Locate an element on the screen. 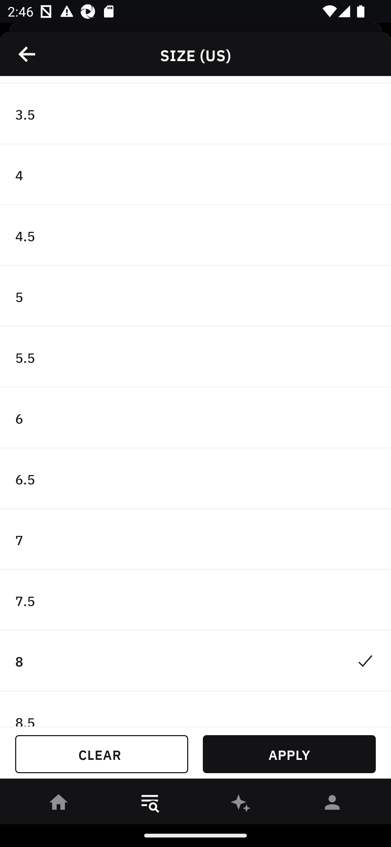 This screenshot has height=847, width=391.  is located at coordinates (27, 54).